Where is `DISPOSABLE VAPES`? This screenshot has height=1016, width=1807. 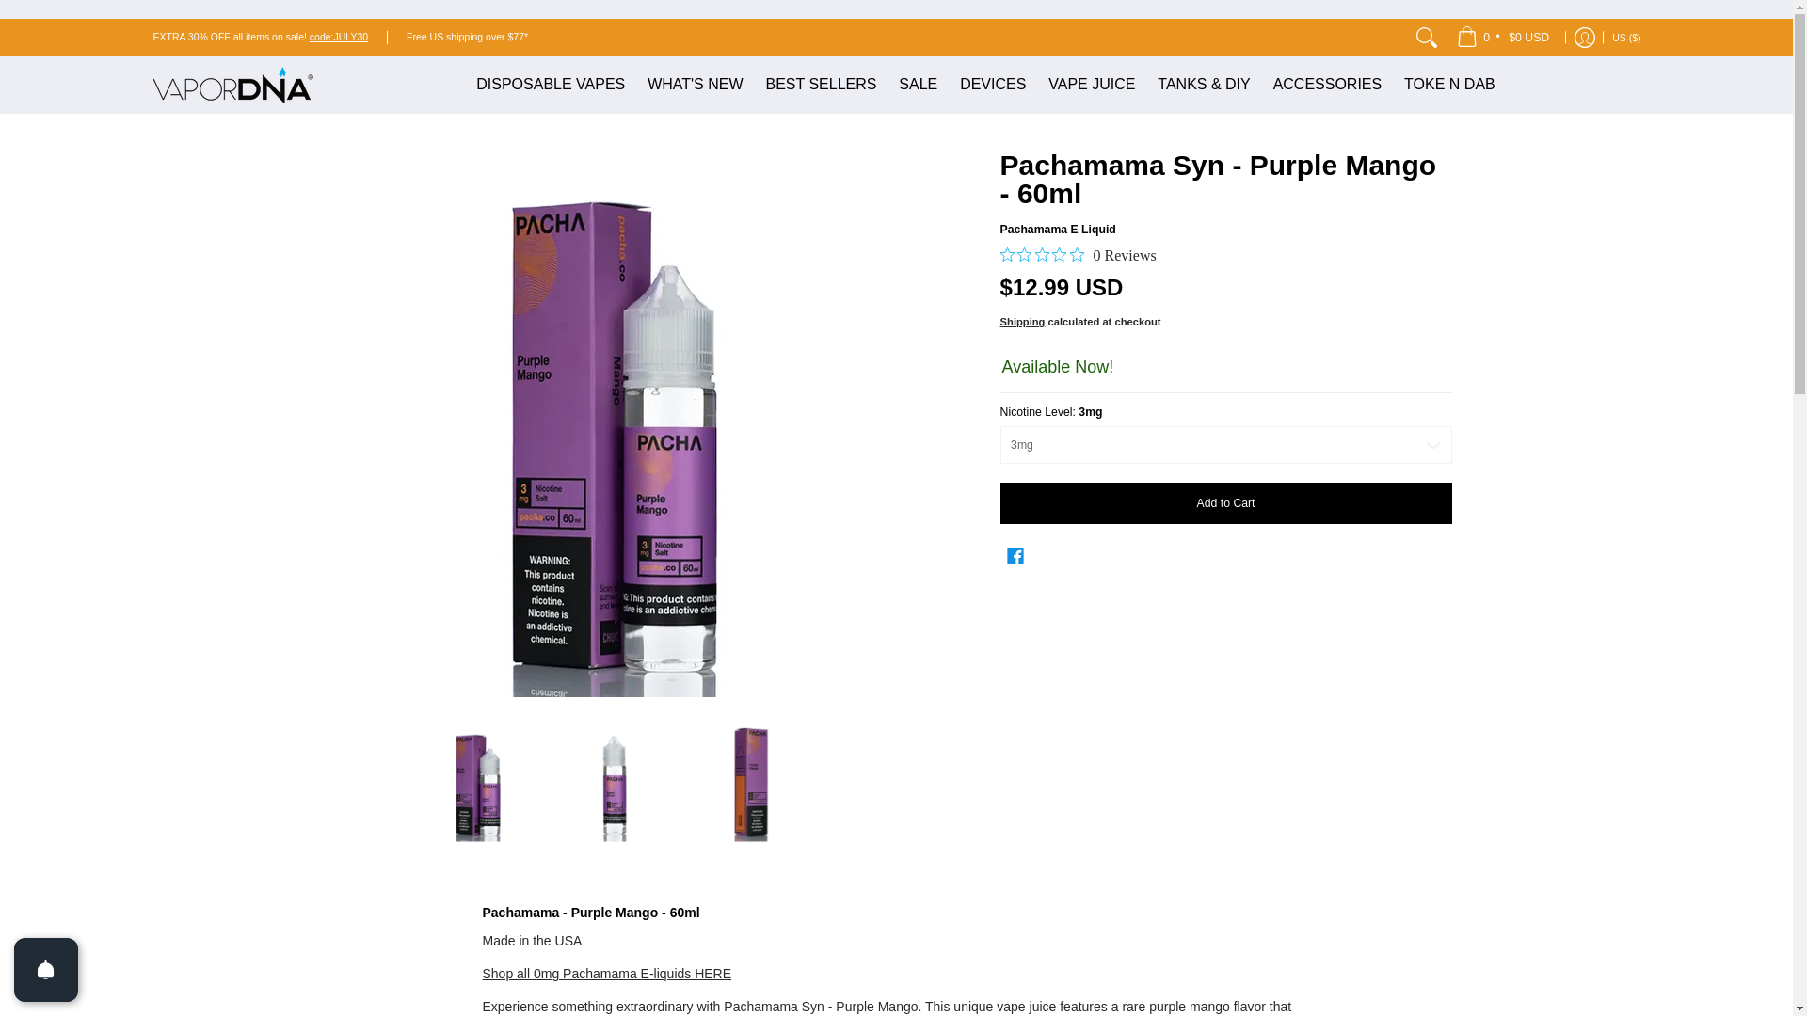 DISPOSABLE VAPES is located at coordinates (550, 85).